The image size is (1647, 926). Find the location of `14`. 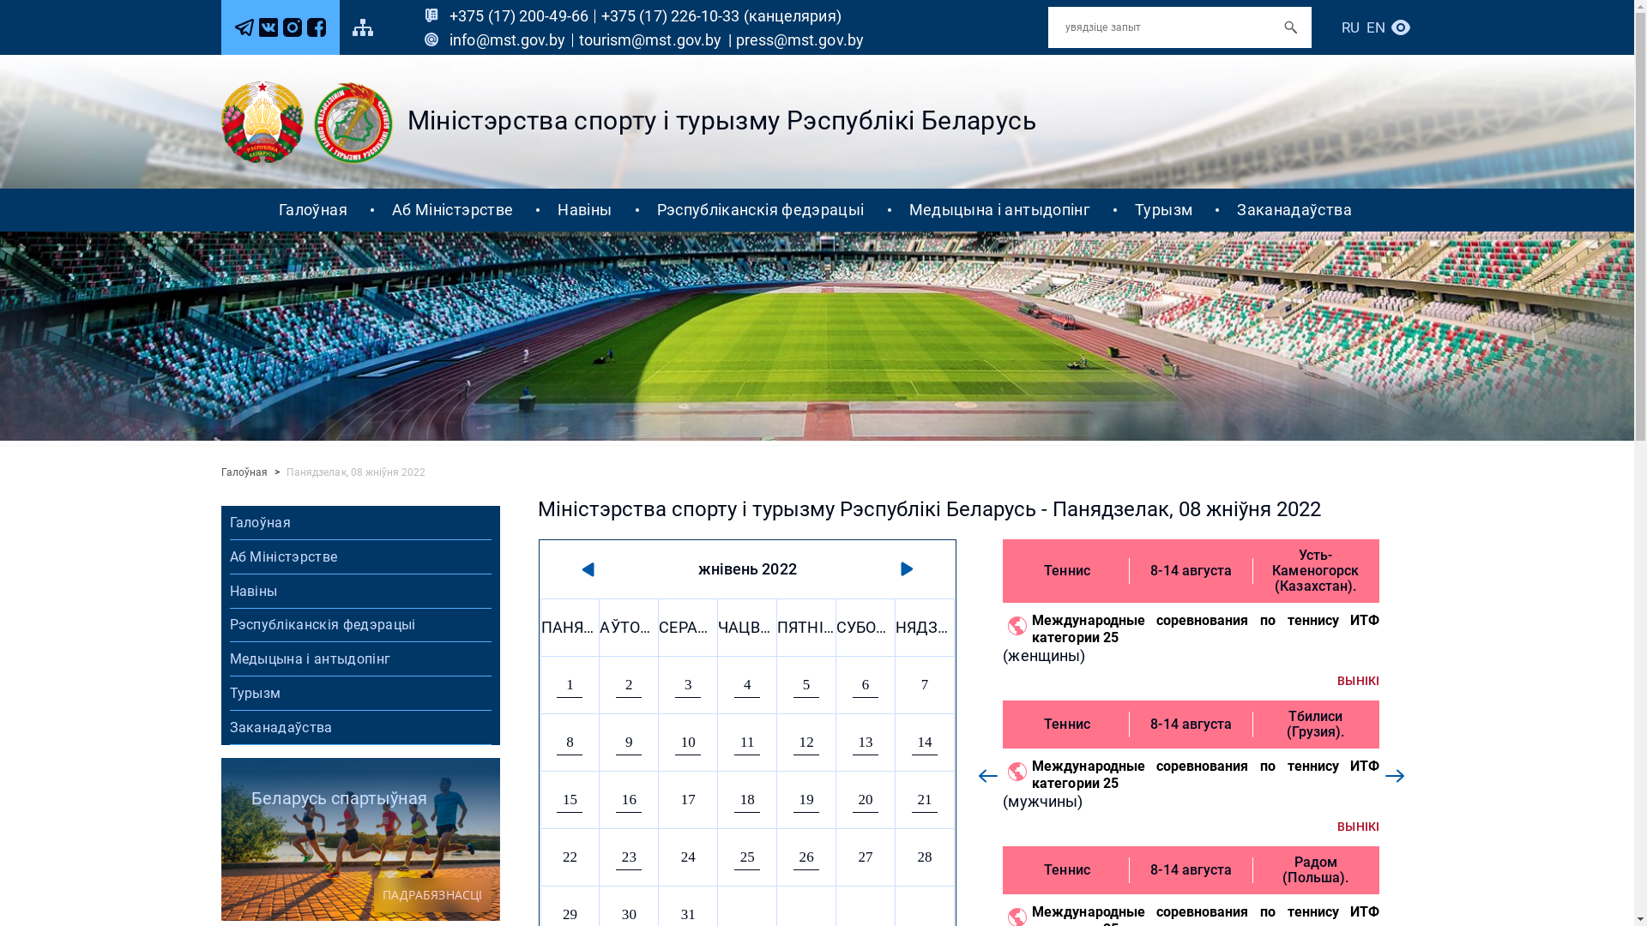

14 is located at coordinates (925, 743).